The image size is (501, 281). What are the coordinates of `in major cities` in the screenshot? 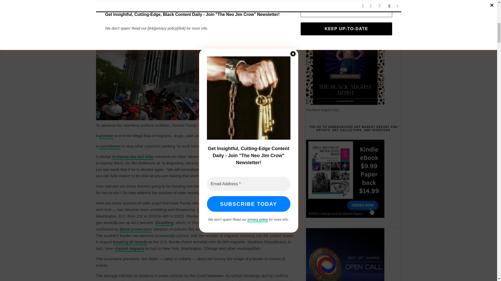 It's located at (212, 216).